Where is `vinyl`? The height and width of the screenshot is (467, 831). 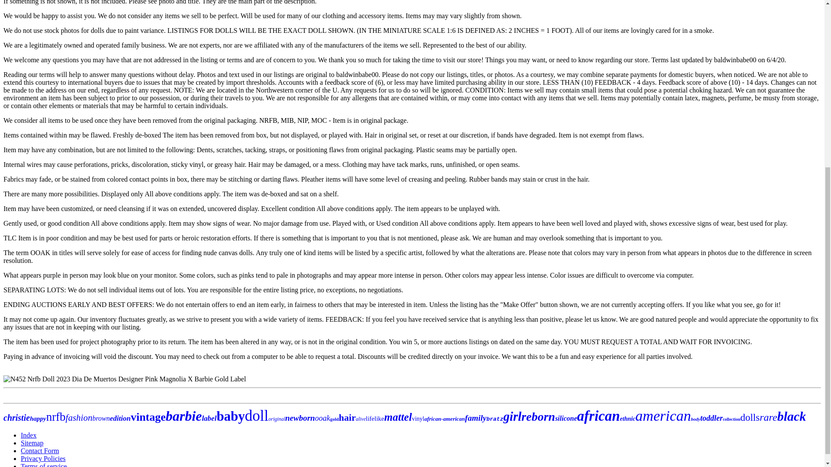
vinyl is located at coordinates (418, 419).